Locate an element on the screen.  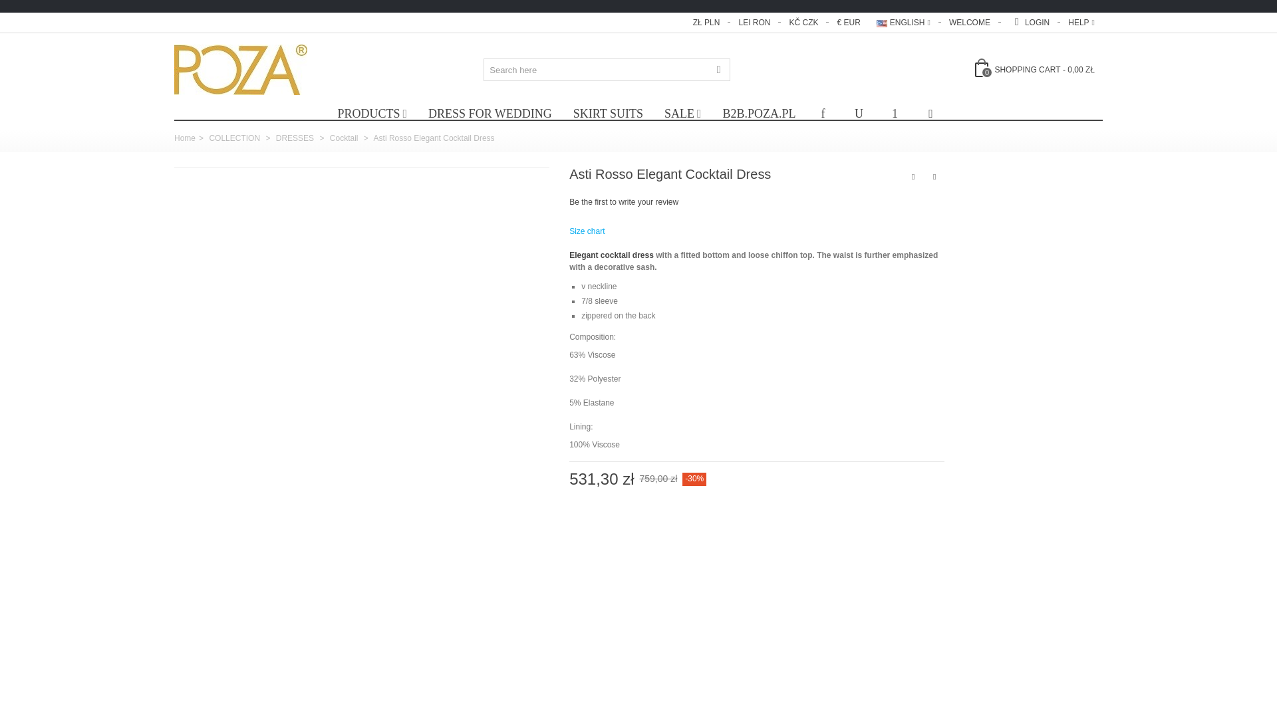
Euro is located at coordinates (849, 23).